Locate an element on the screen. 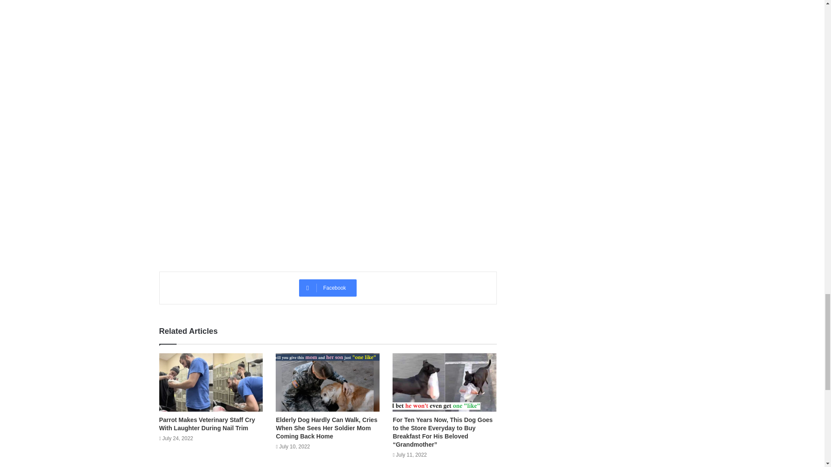 Image resolution: width=831 pixels, height=467 pixels. Facebook is located at coordinates (328, 288).